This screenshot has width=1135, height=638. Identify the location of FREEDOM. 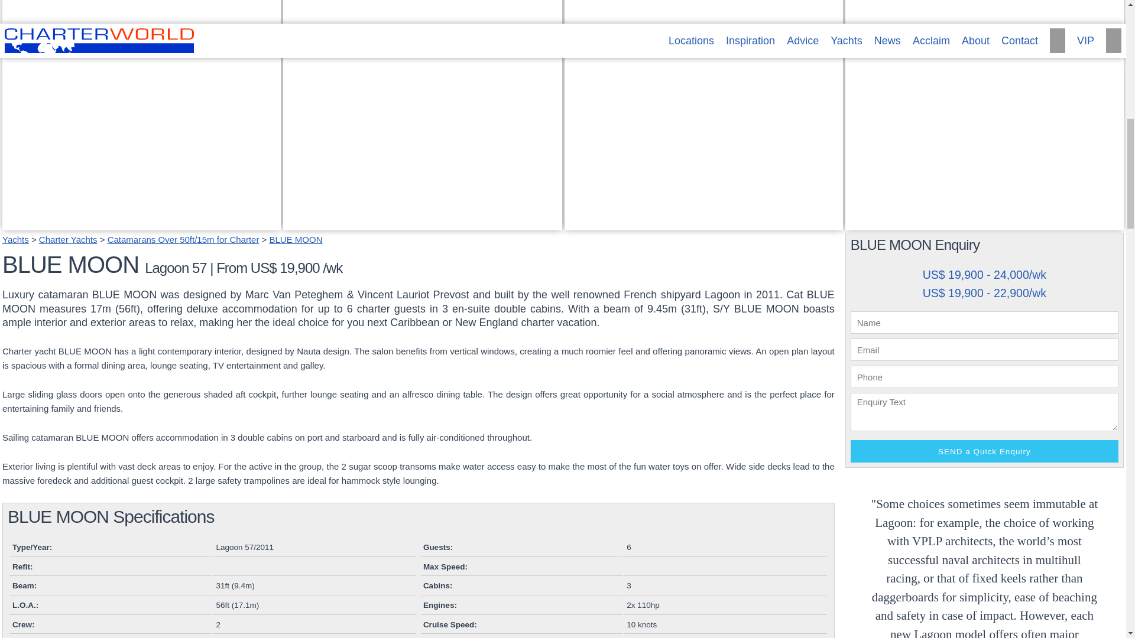
(875, 209).